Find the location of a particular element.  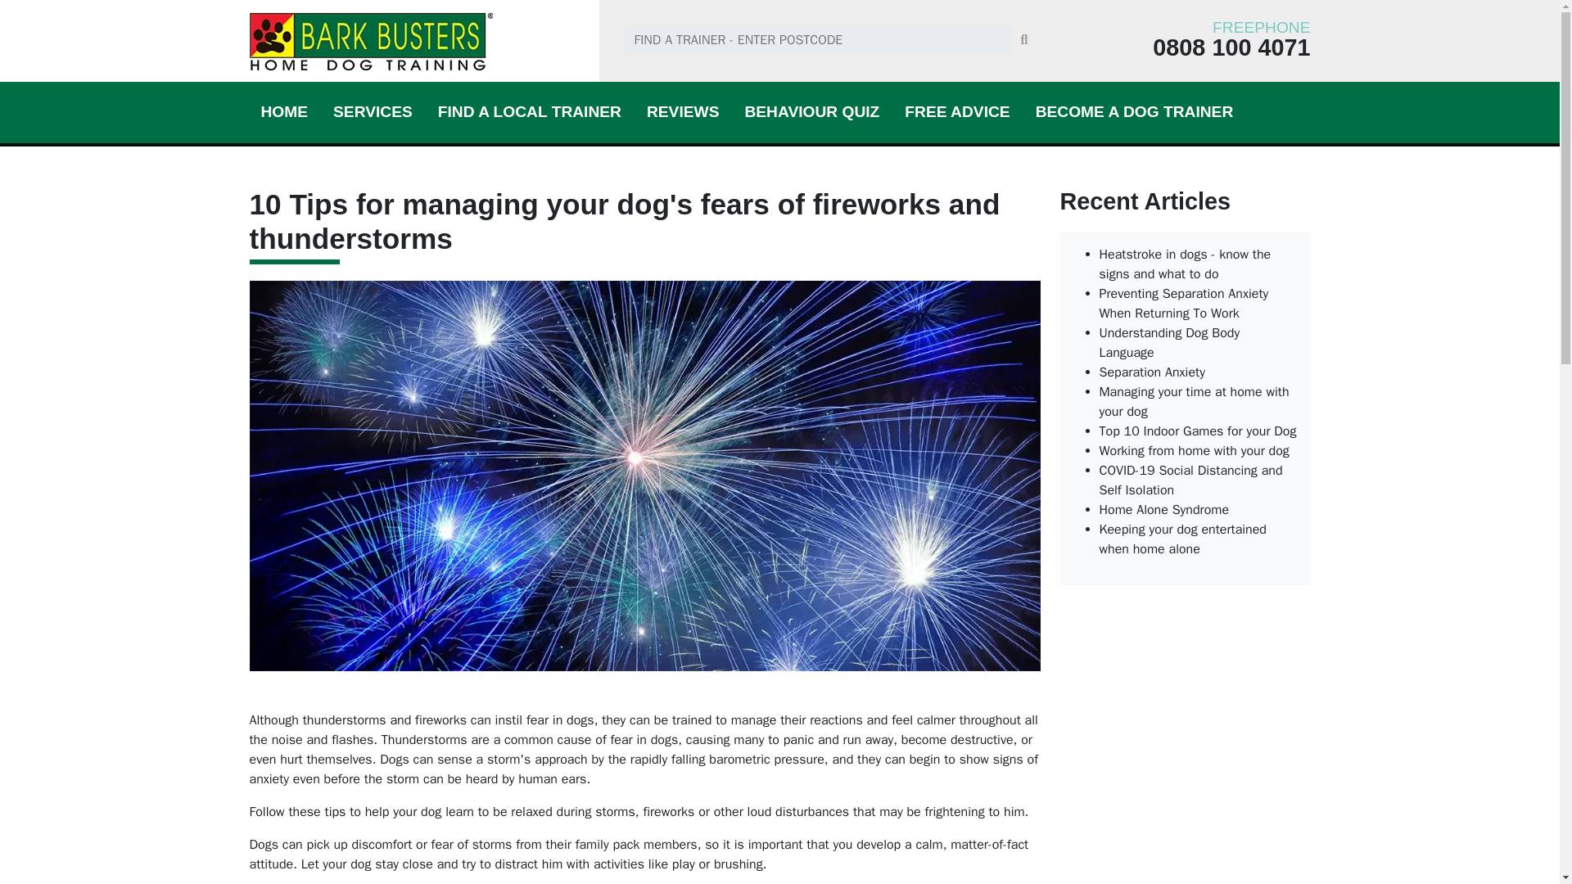

BEHAVIOUR QUIZ is located at coordinates (811, 111).